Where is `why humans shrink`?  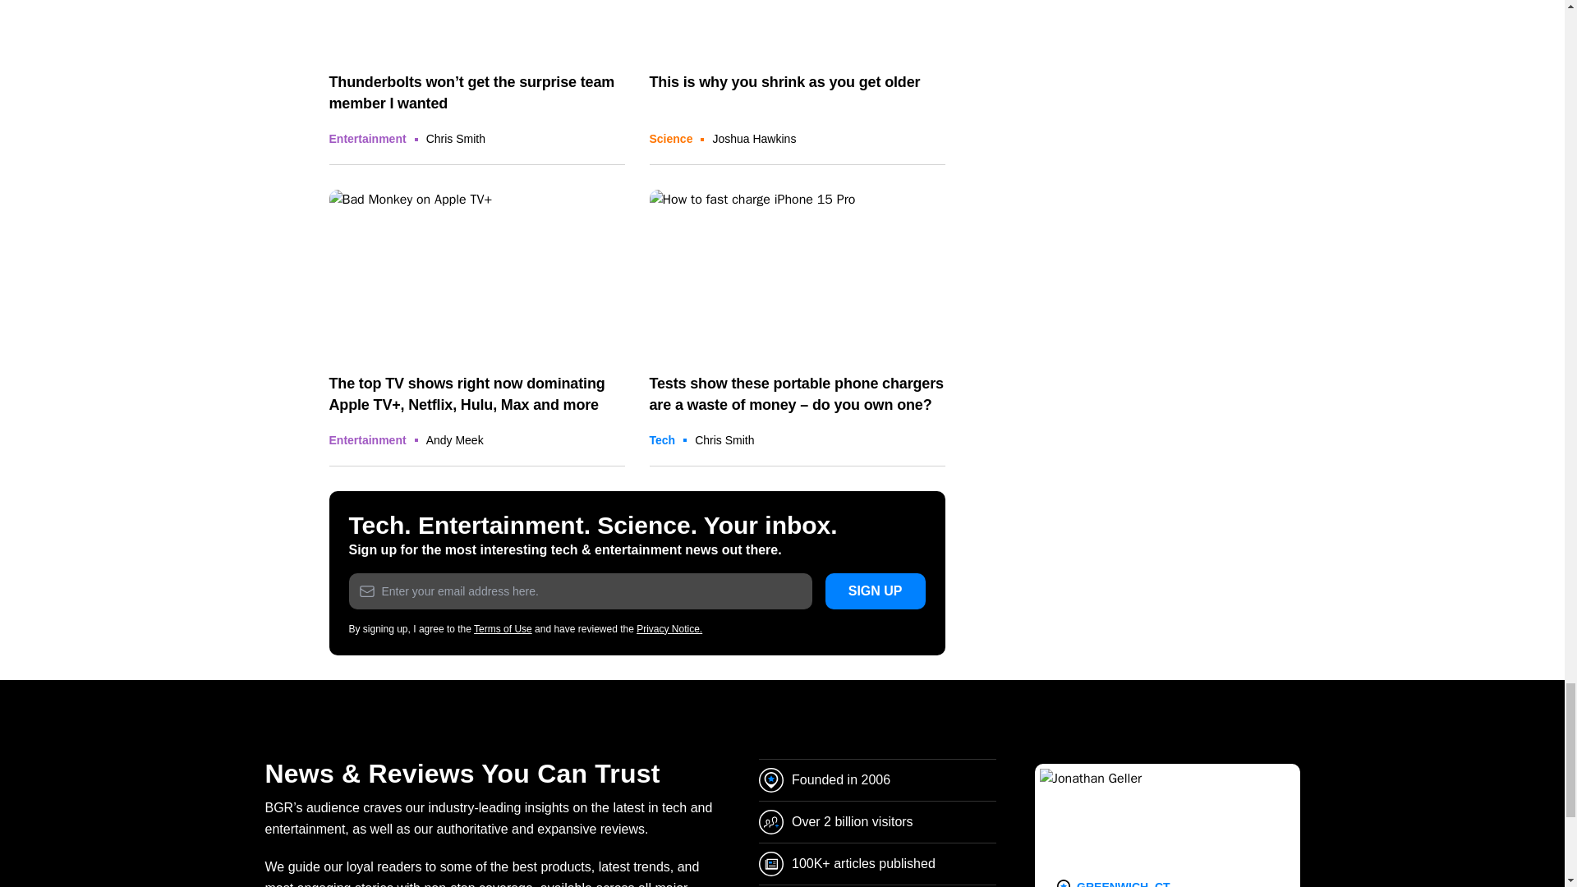
why humans shrink is located at coordinates (797, 28).